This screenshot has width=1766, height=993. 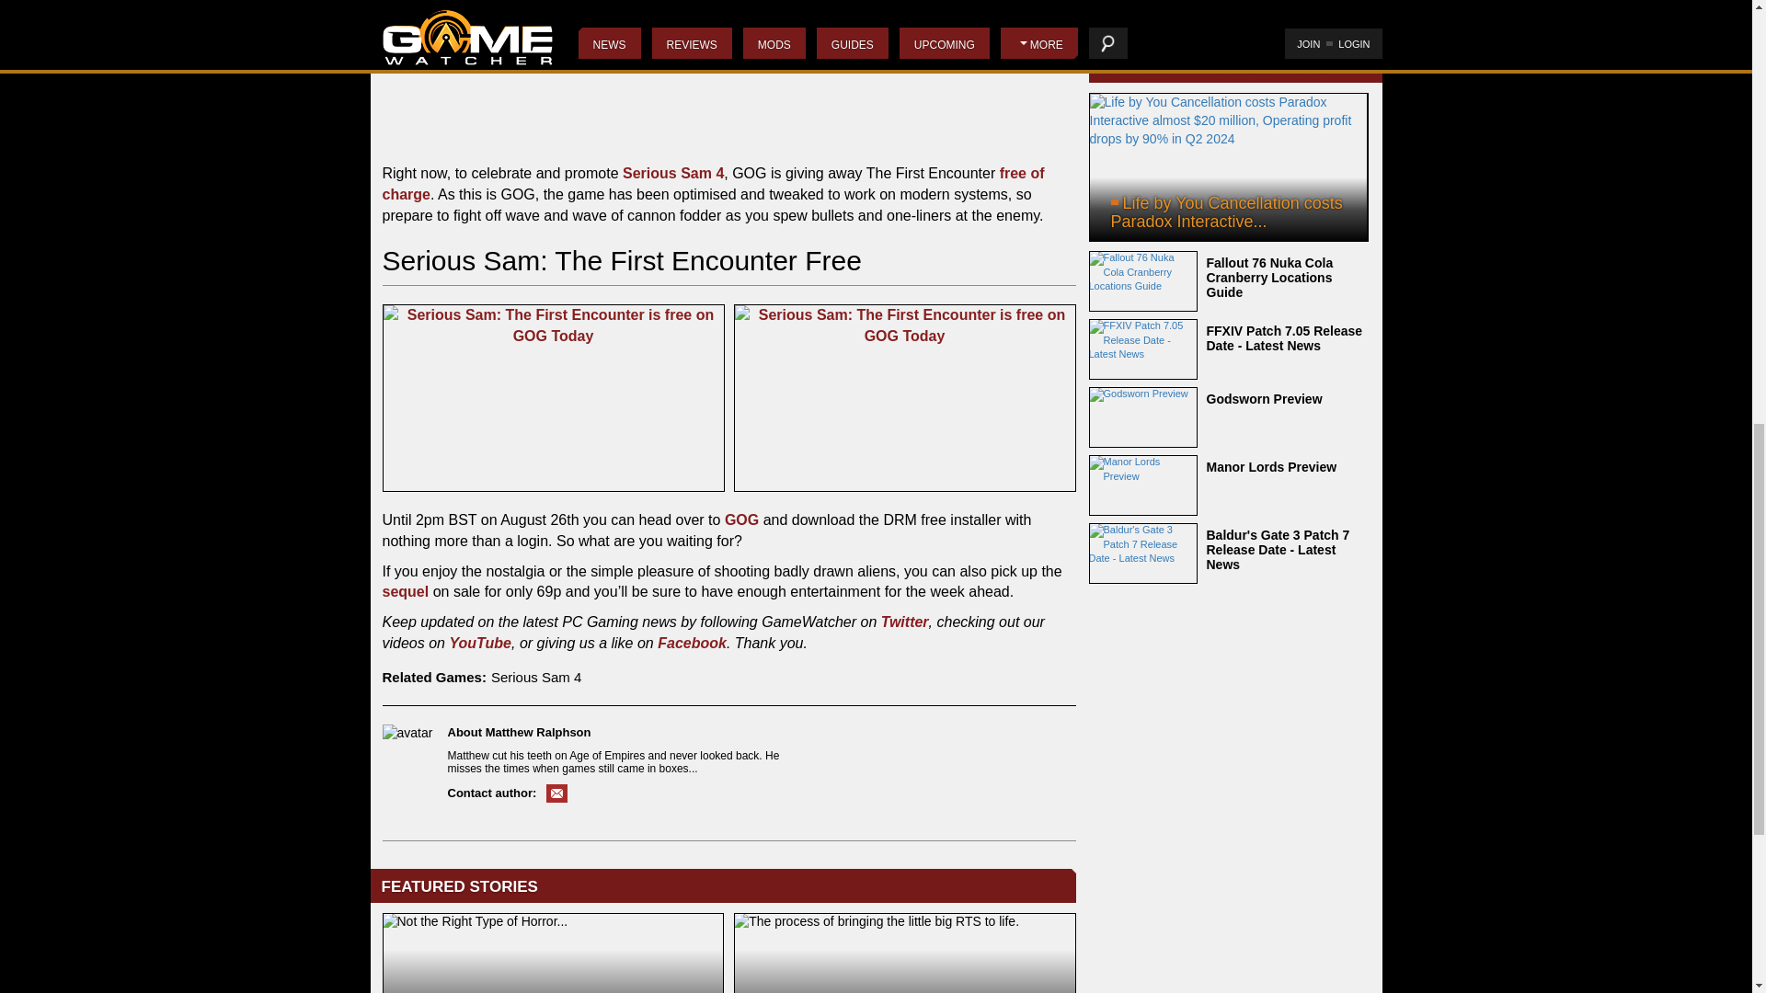 I want to click on free of charge, so click(x=714, y=184).